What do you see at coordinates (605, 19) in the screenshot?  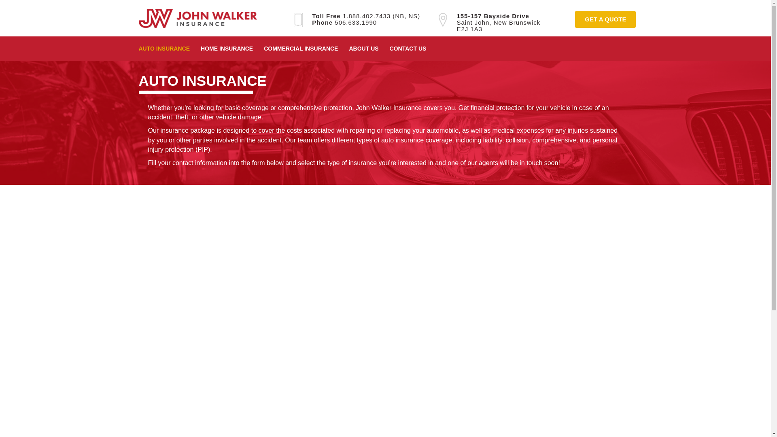 I see `GET A QUOTE` at bounding box center [605, 19].